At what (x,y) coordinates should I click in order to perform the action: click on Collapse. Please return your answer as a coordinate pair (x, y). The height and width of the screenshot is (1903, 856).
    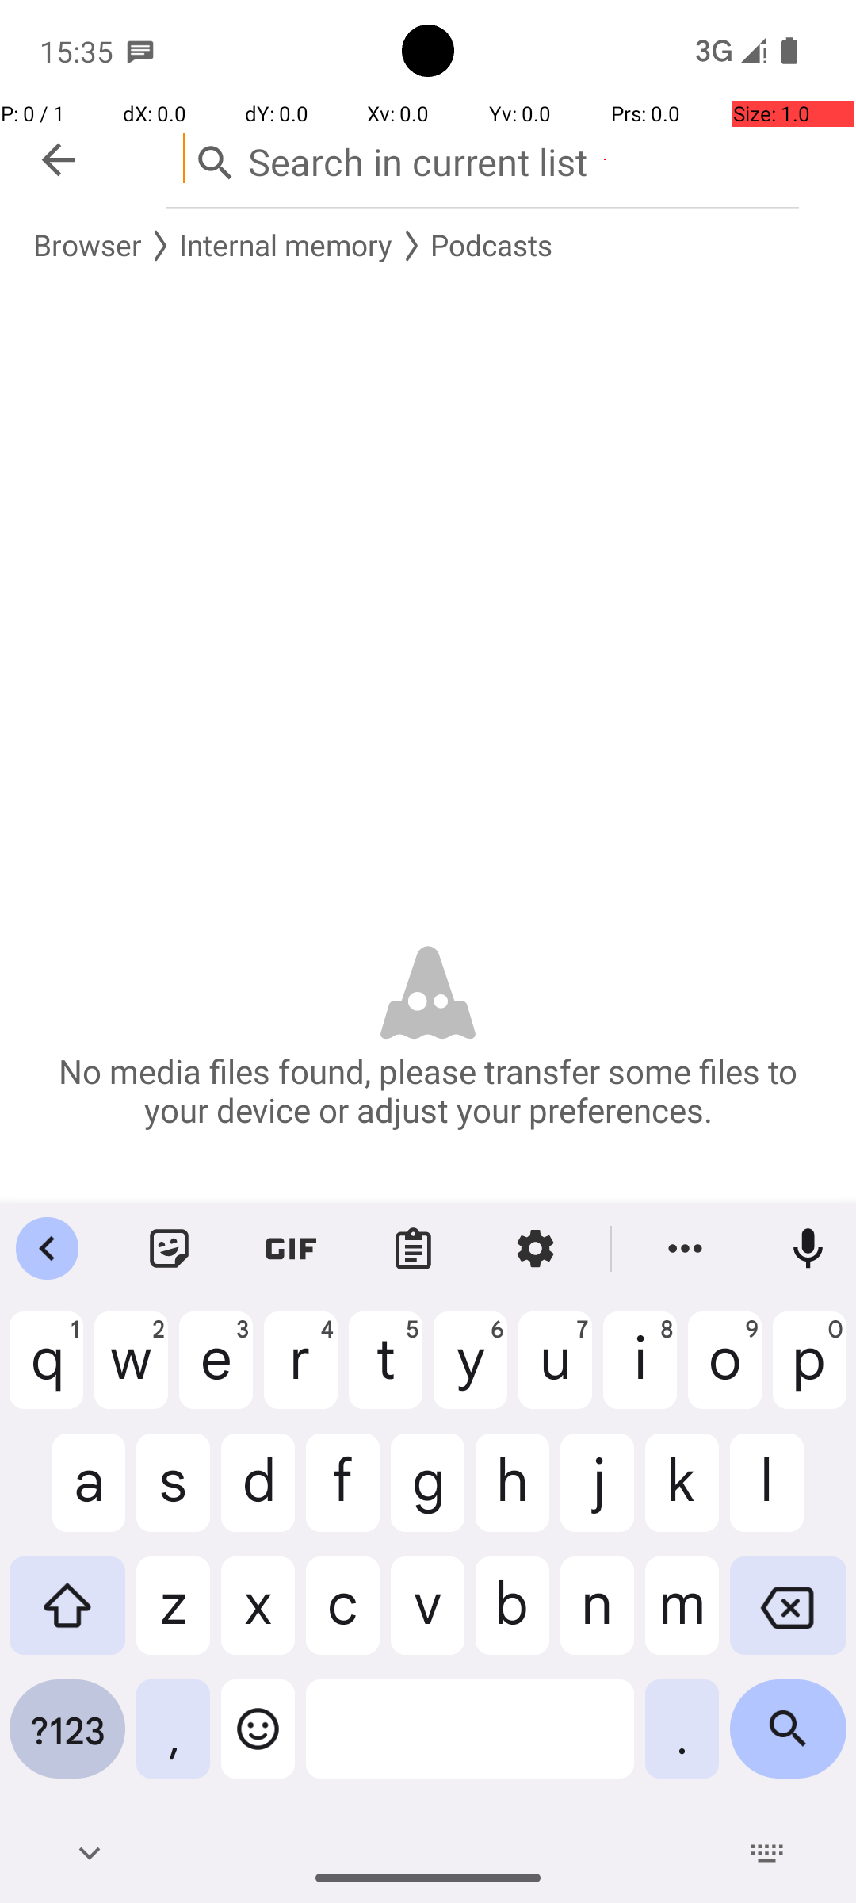
    Looking at the image, I should click on (59, 160).